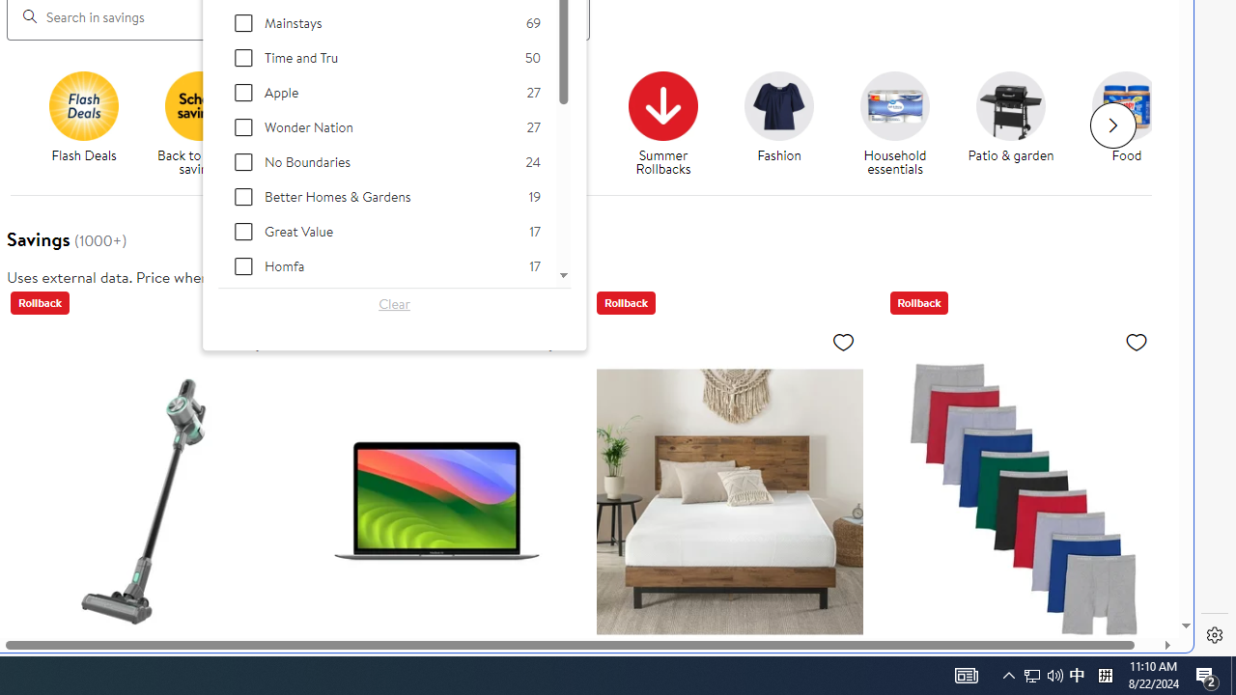  What do you see at coordinates (778, 118) in the screenshot?
I see `Fashion Fashion` at bounding box center [778, 118].